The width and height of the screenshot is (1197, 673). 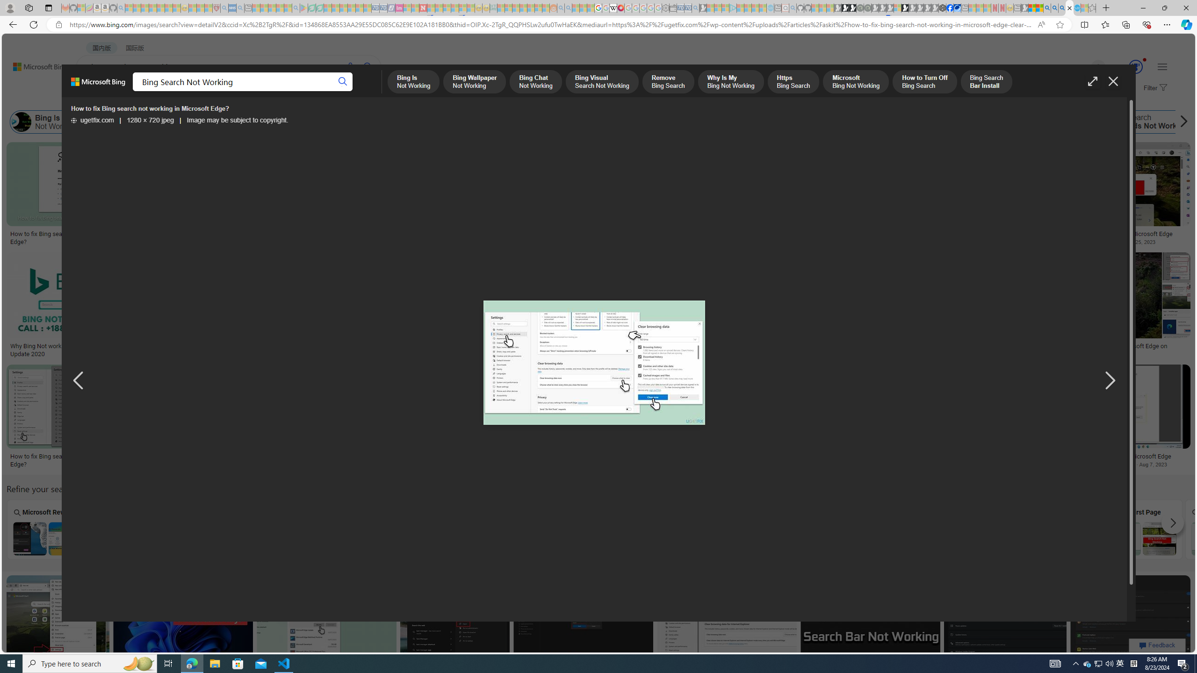 What do you see at coordinates (1055, 8) in the screenshot?
I see `2009 Bing officially replaced Live Search on June 3 - Search` at bounding box center [1055, 8].